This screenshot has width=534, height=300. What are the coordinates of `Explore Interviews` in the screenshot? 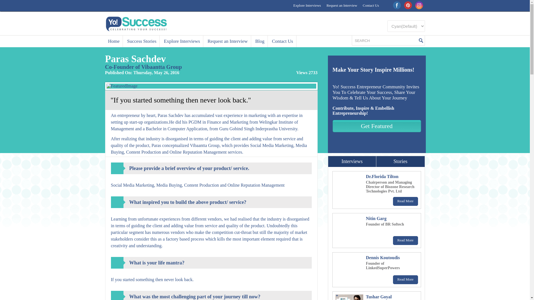 It's located at (182, 41).